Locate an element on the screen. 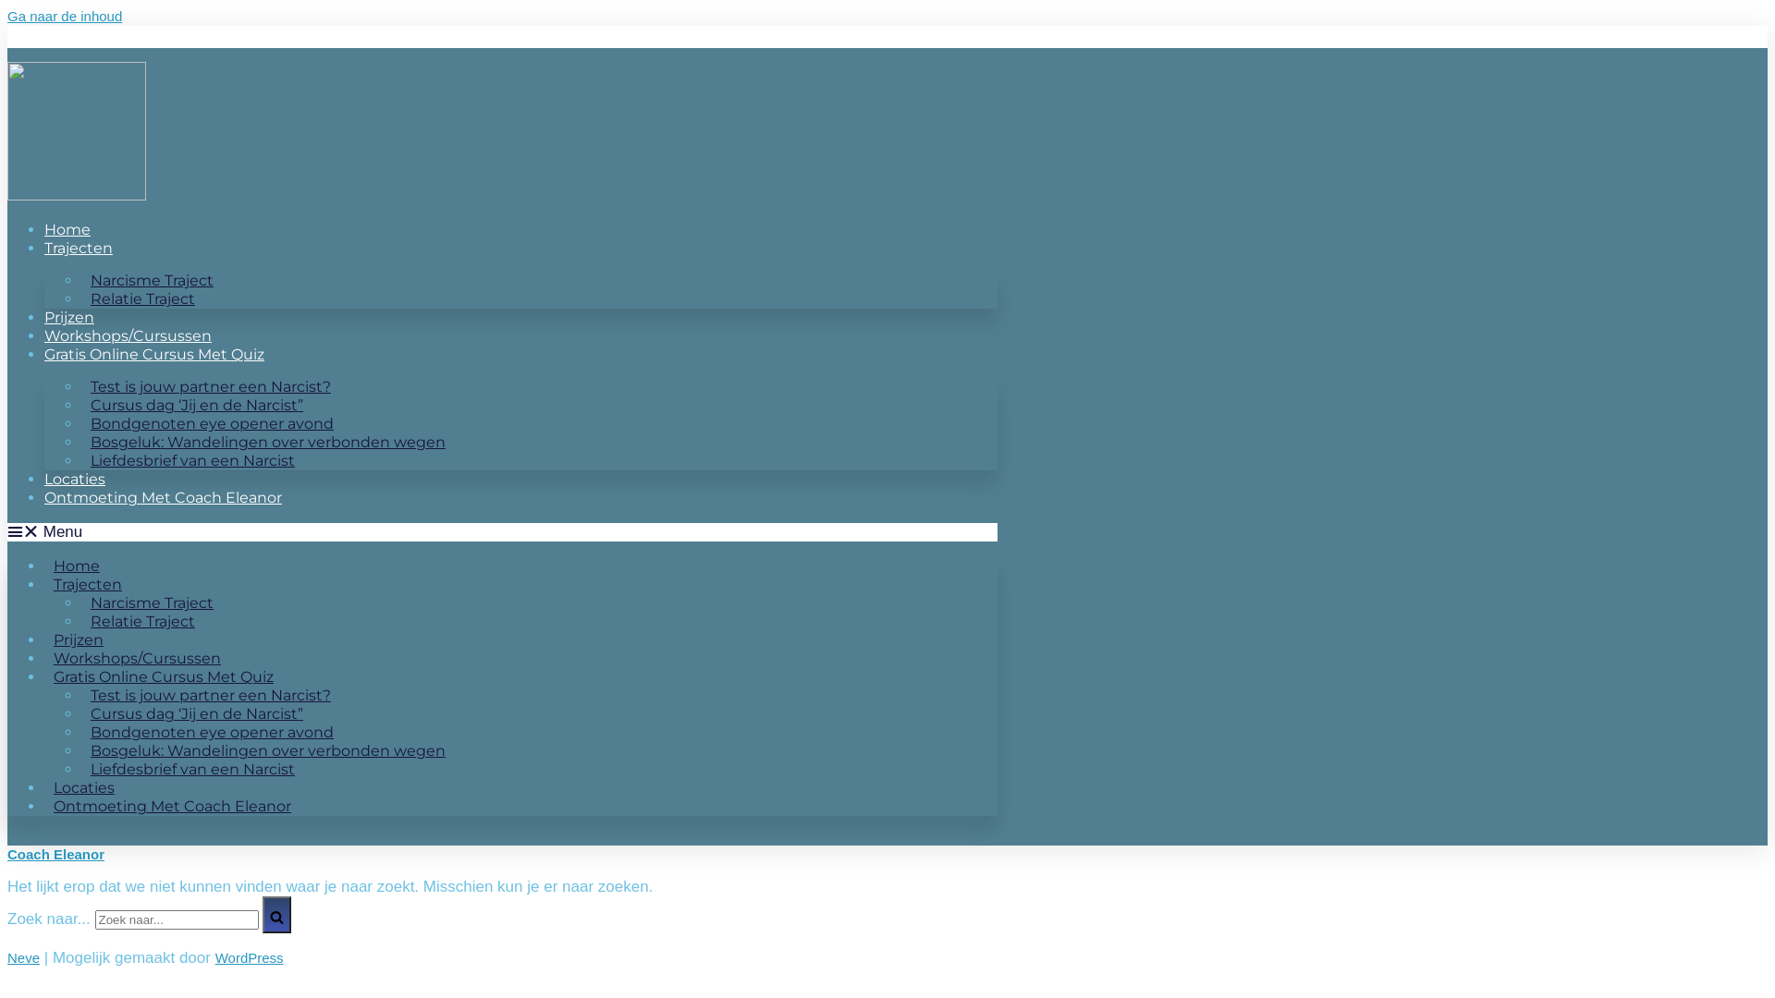 The height and width of the screenshot is (998, 1775). Bondgenoten eye opener avond is located at coordinates (213, 423).